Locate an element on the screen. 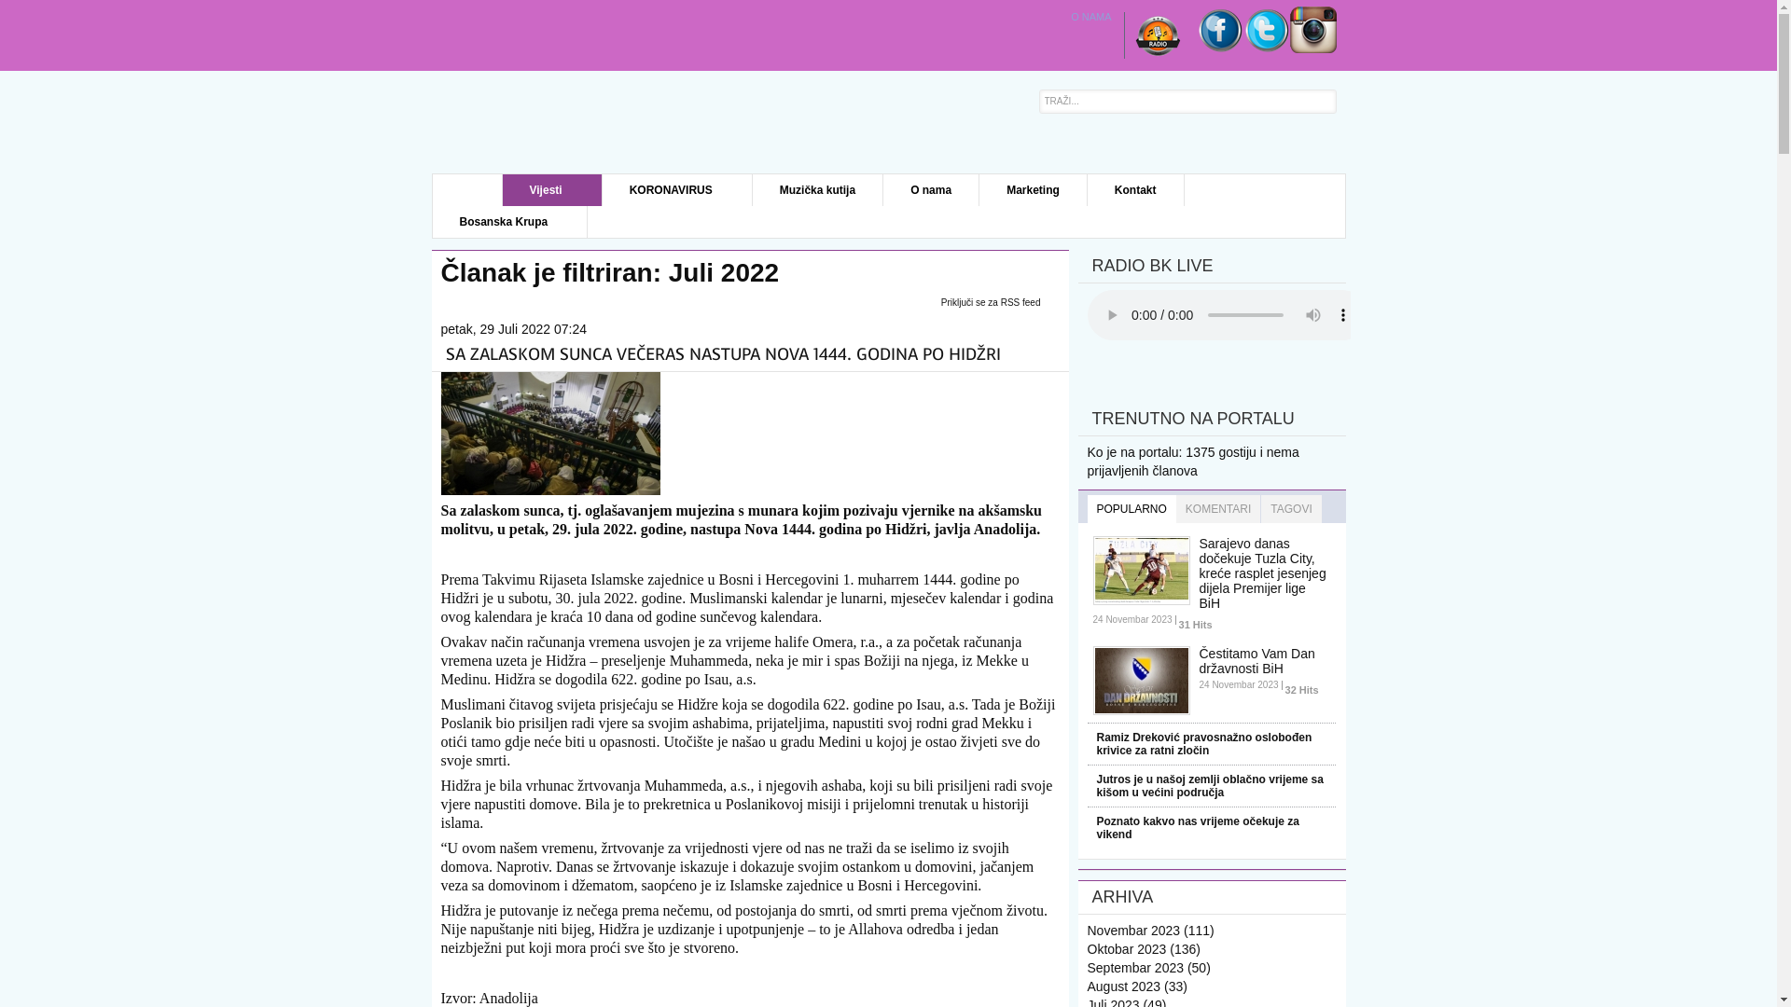  KORONAVIRUS is located at coordinates (677, 190).